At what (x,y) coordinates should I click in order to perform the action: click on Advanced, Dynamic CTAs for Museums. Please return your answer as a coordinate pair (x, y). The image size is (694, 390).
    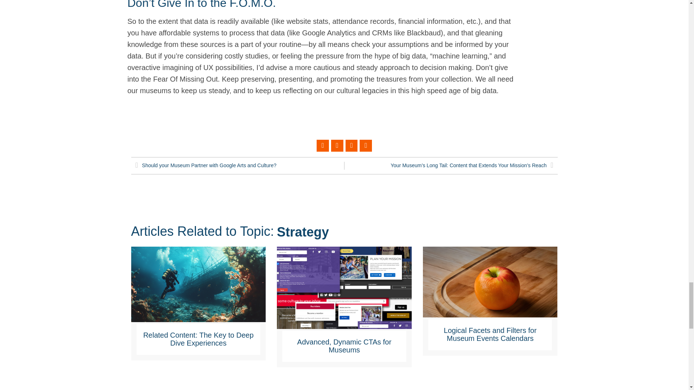
    Looking at the image, I should click on (344, 346).